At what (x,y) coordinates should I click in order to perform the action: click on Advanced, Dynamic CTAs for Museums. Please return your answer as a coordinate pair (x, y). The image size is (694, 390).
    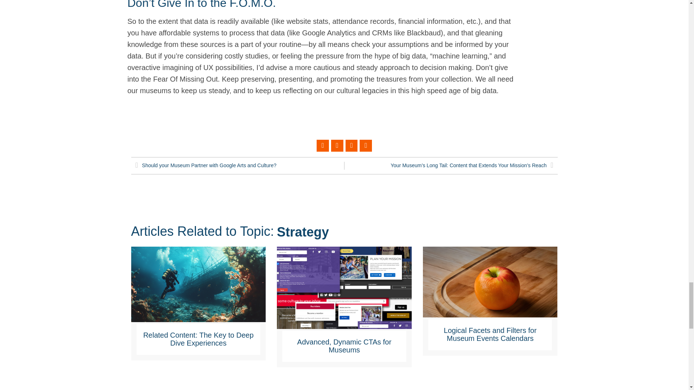
    Looking at the image, I should click on (344, 346).